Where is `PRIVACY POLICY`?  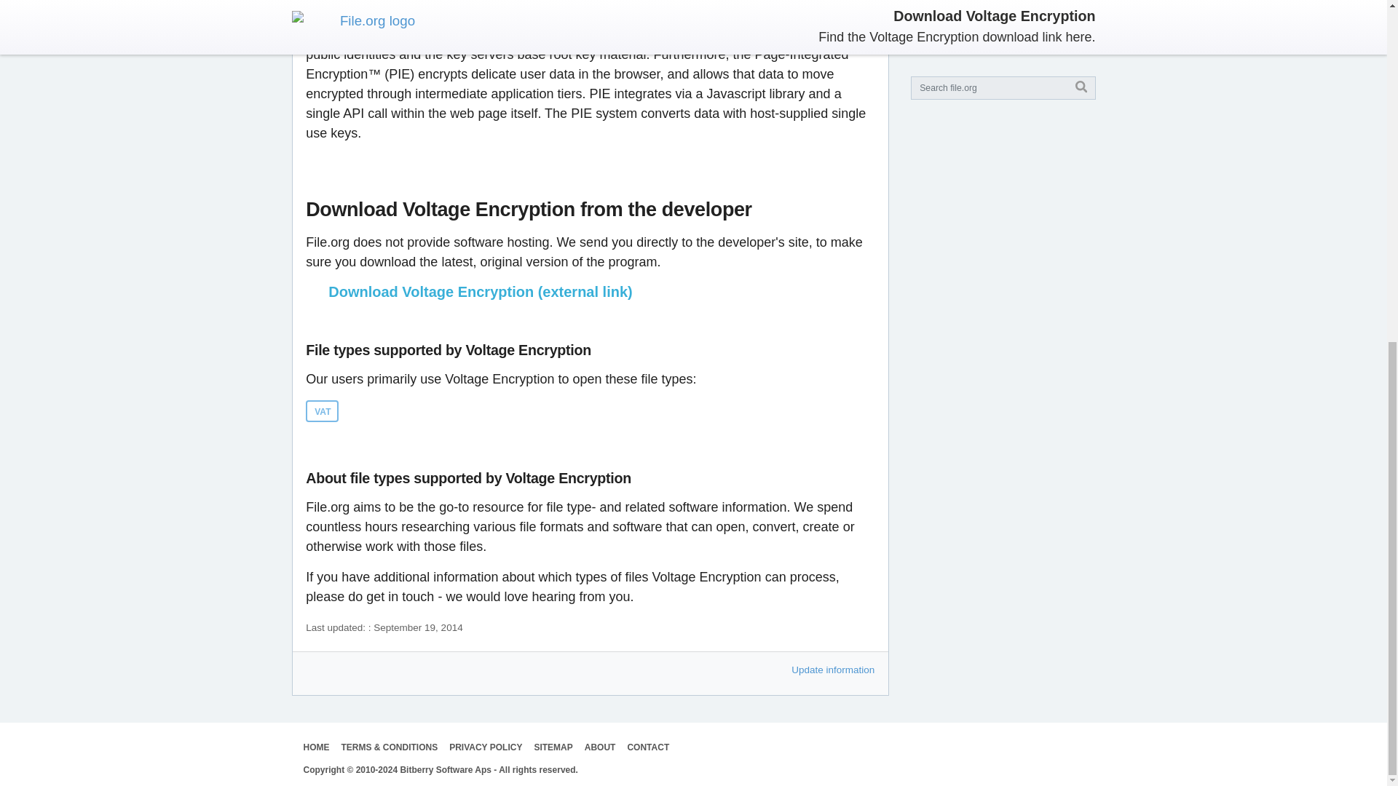
PRIVACY POLICY is located at coordinates (485, 747).